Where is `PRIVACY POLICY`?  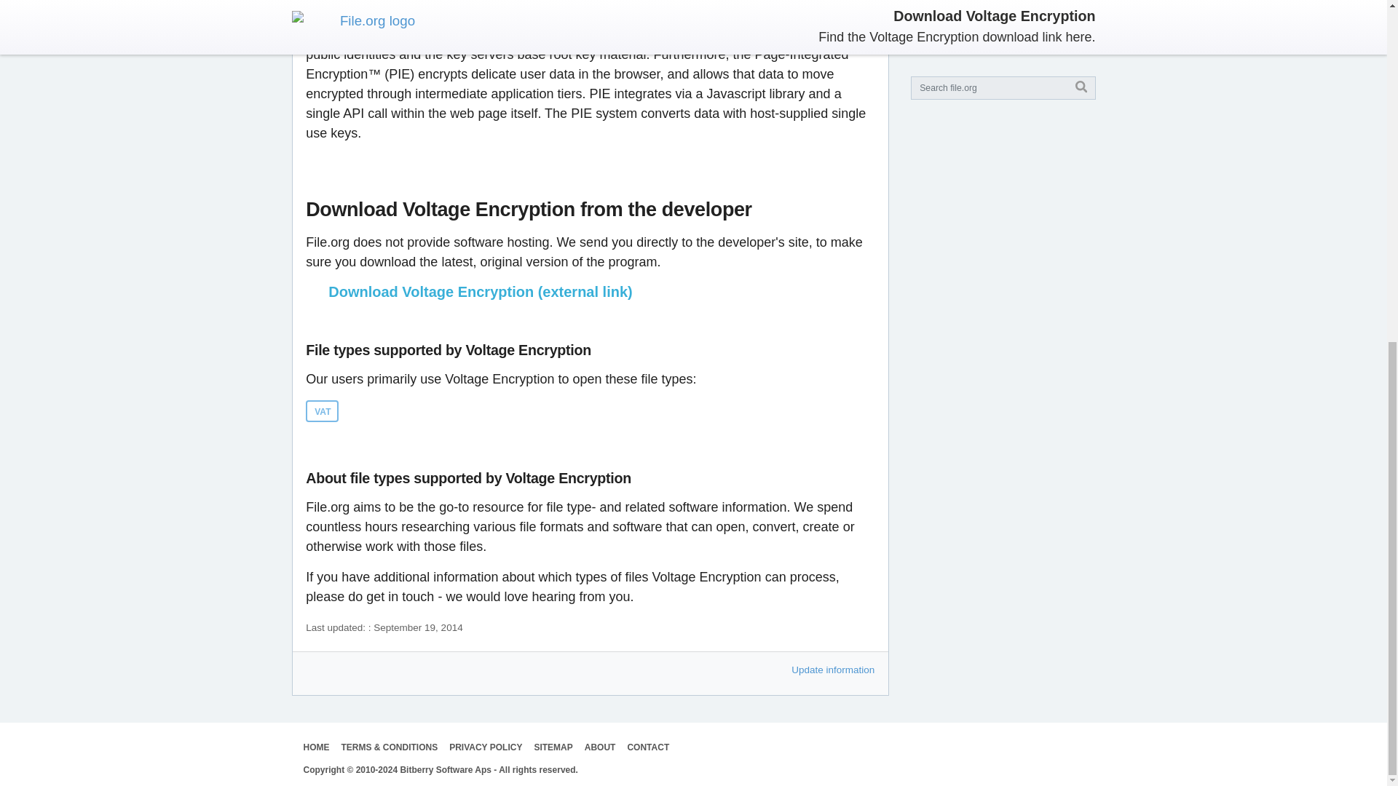
PRIVACY POLICY is located at coordinates (485, 747).